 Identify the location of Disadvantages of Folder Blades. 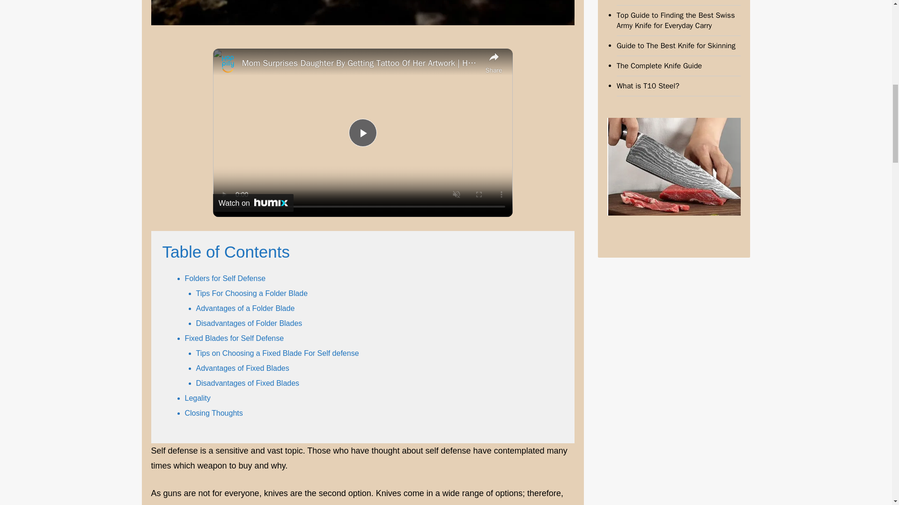
(249, 323).